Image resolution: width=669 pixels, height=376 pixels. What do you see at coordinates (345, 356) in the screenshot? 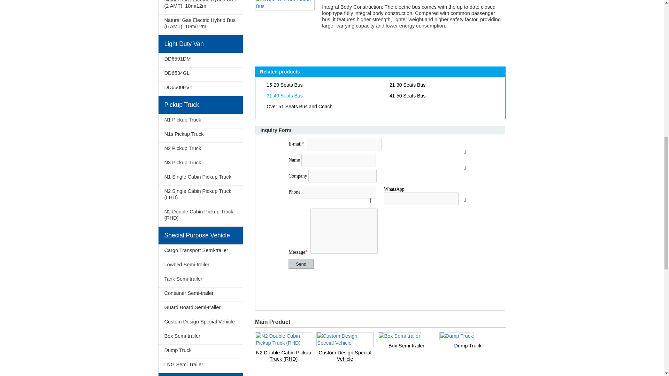
I see `Custom Design Special Vehicle` at bounding box center [345, 356].